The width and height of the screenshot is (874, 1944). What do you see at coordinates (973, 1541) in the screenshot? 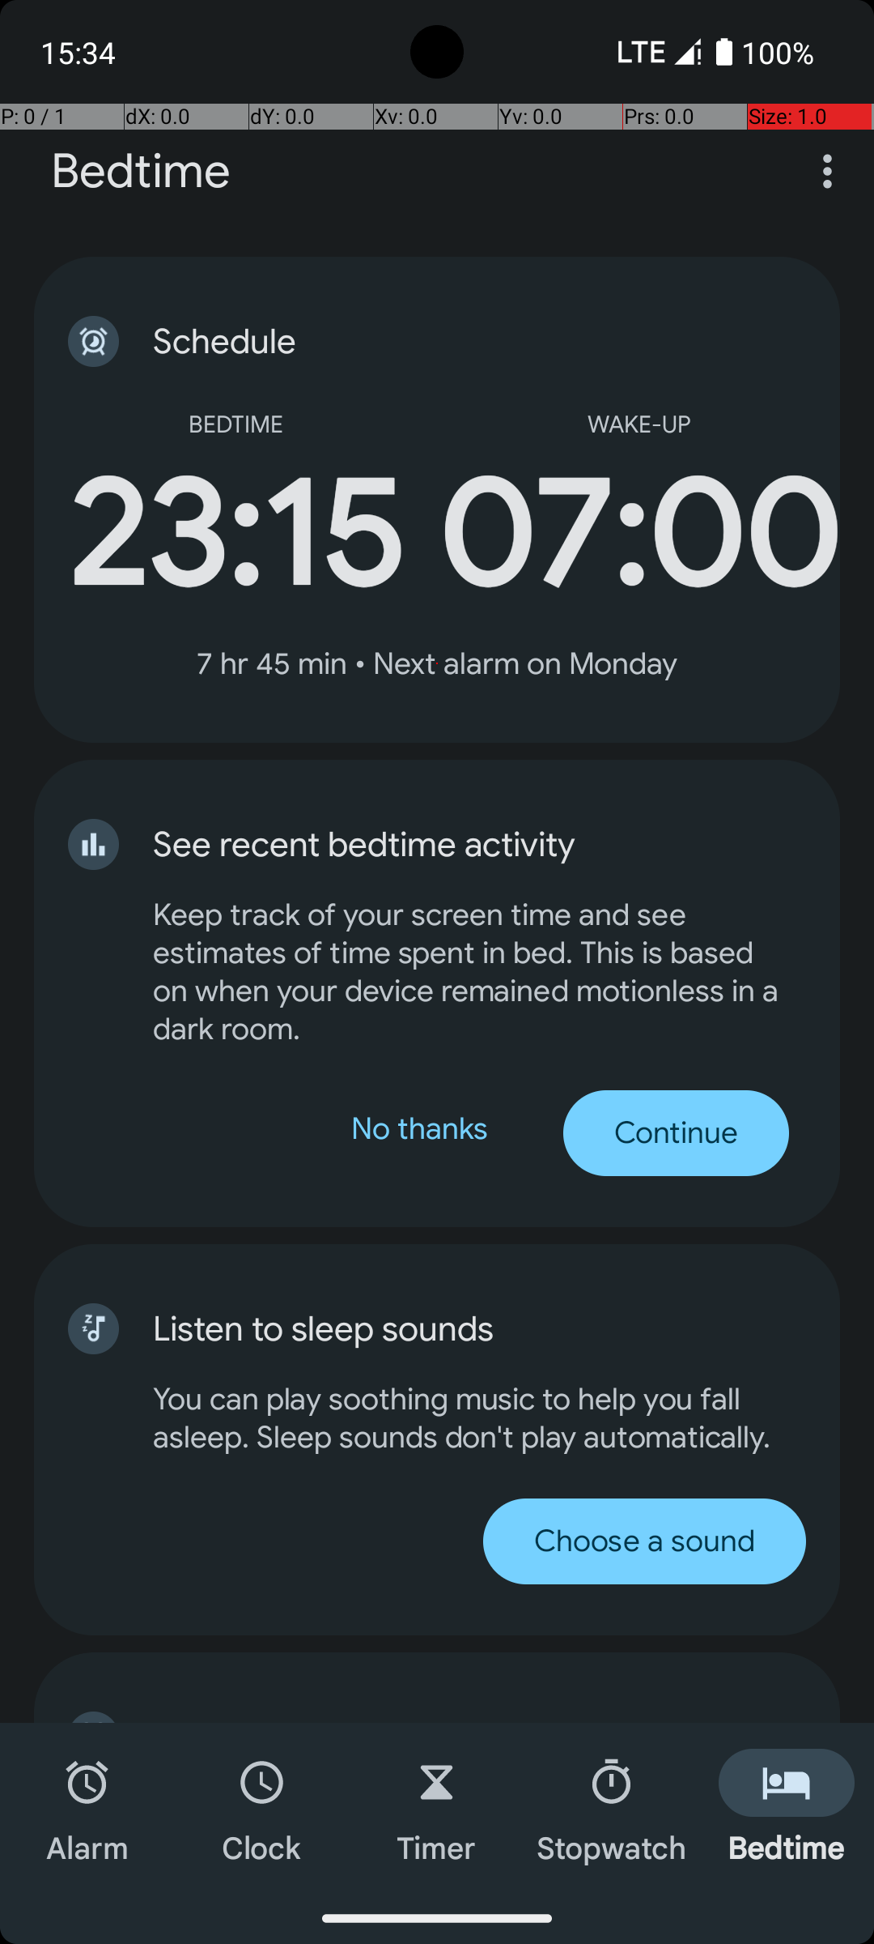
I see `Choose a sound` at bounding box center [973, 1541].